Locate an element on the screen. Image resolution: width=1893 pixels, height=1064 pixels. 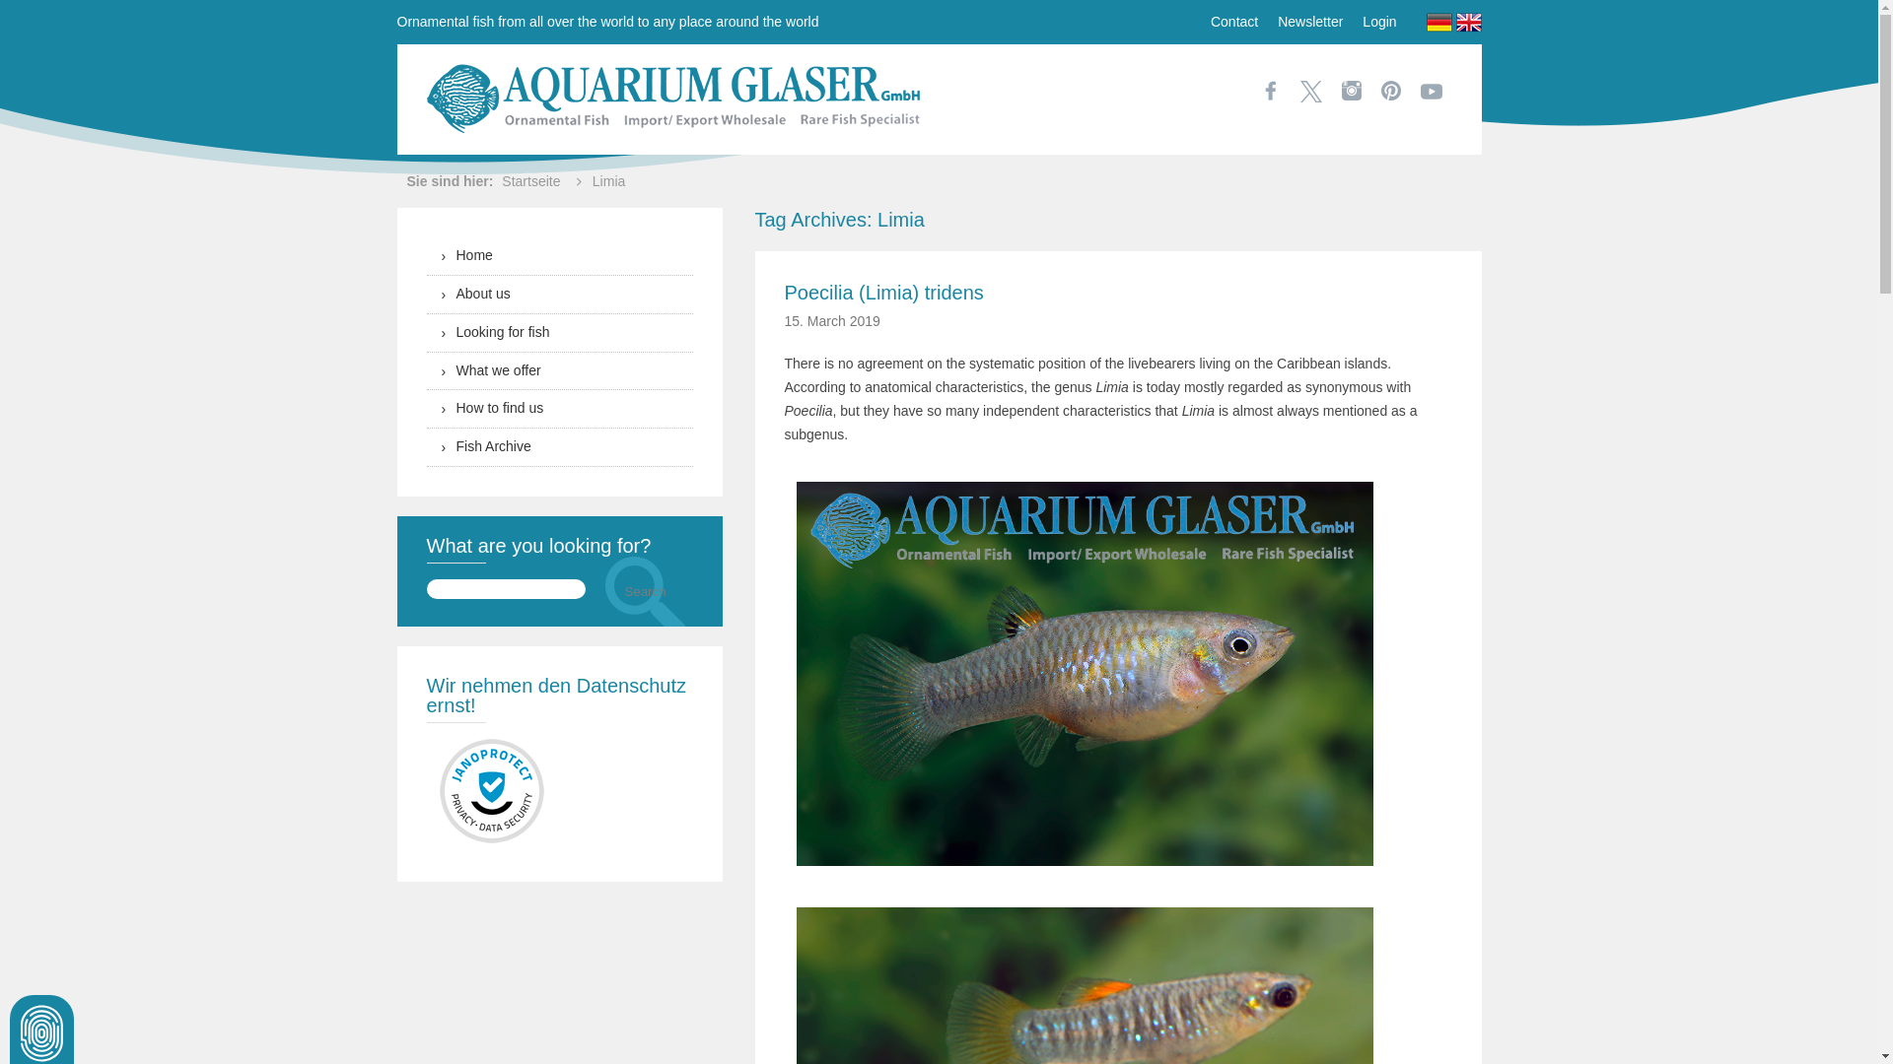
Lexicon is located at coordinates (559, 447).